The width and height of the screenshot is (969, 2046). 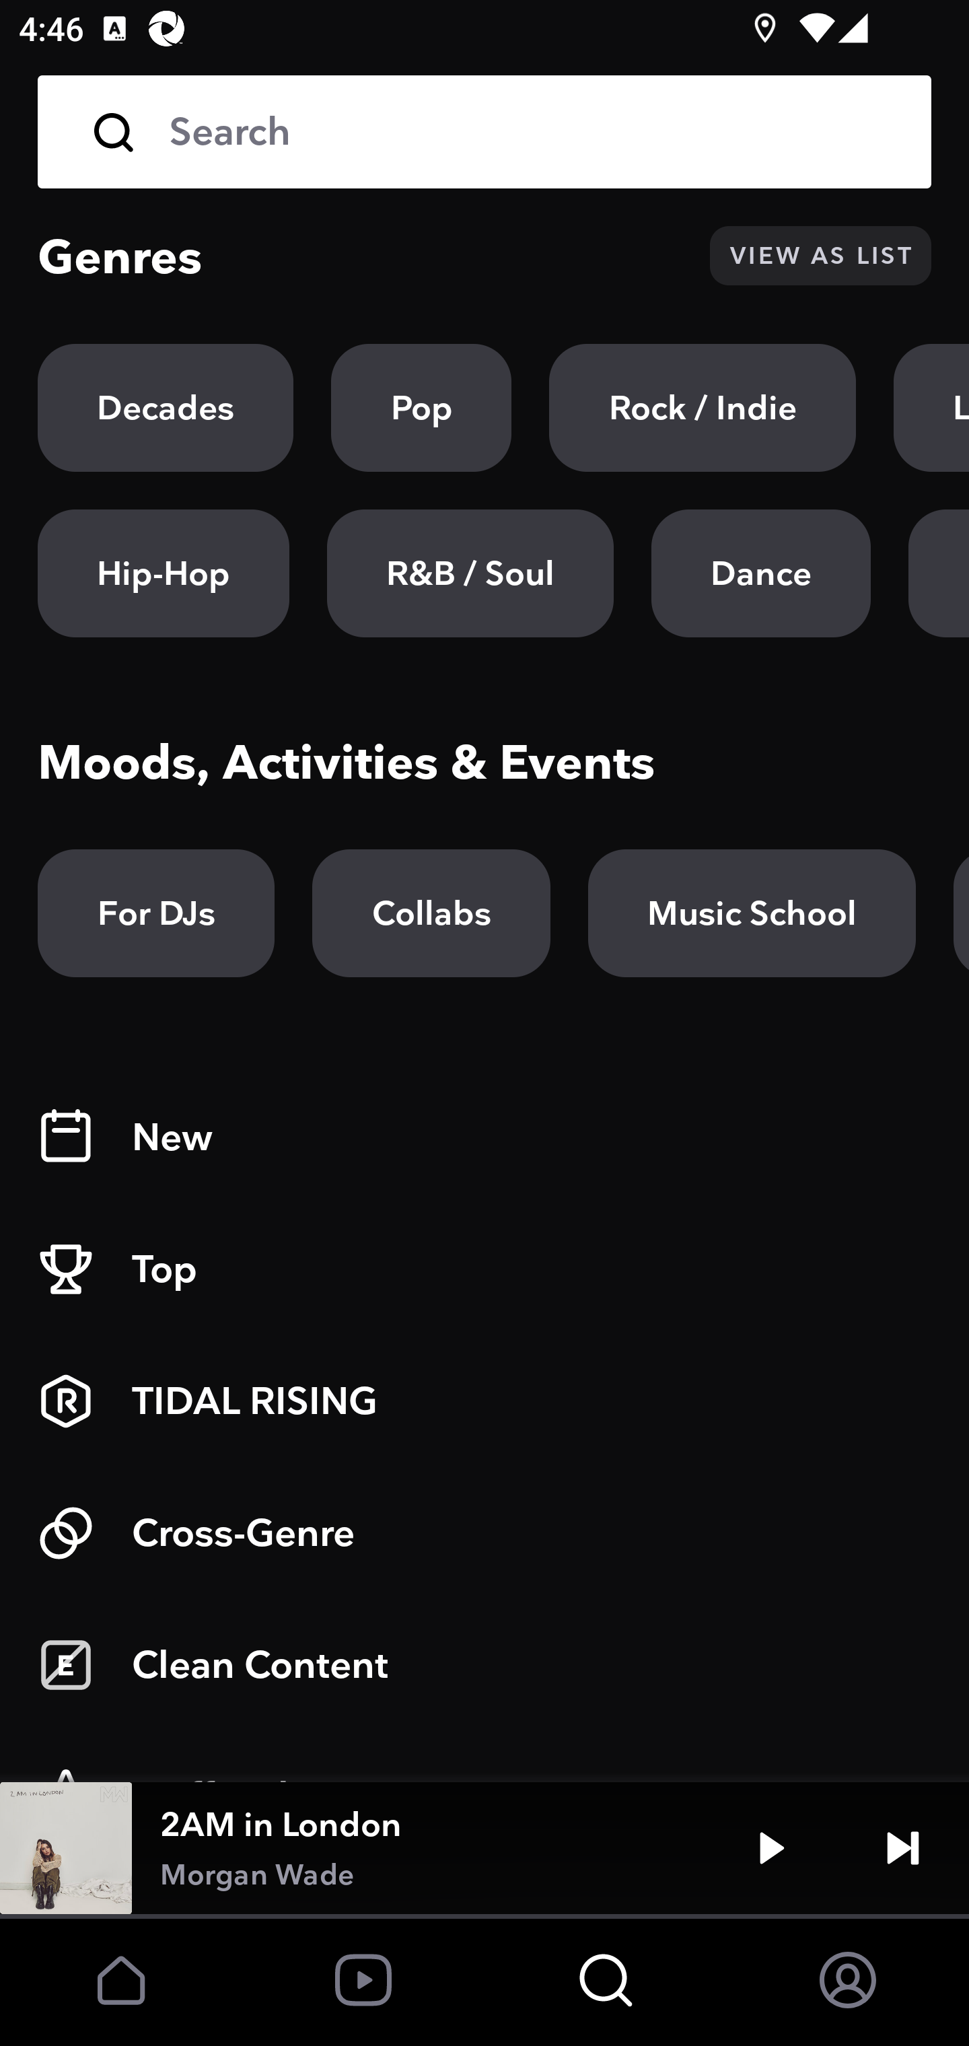 What do you see at coordinates (431, 913) in the screenshot?
I see `Collabs` at bounding box center [431, 913].